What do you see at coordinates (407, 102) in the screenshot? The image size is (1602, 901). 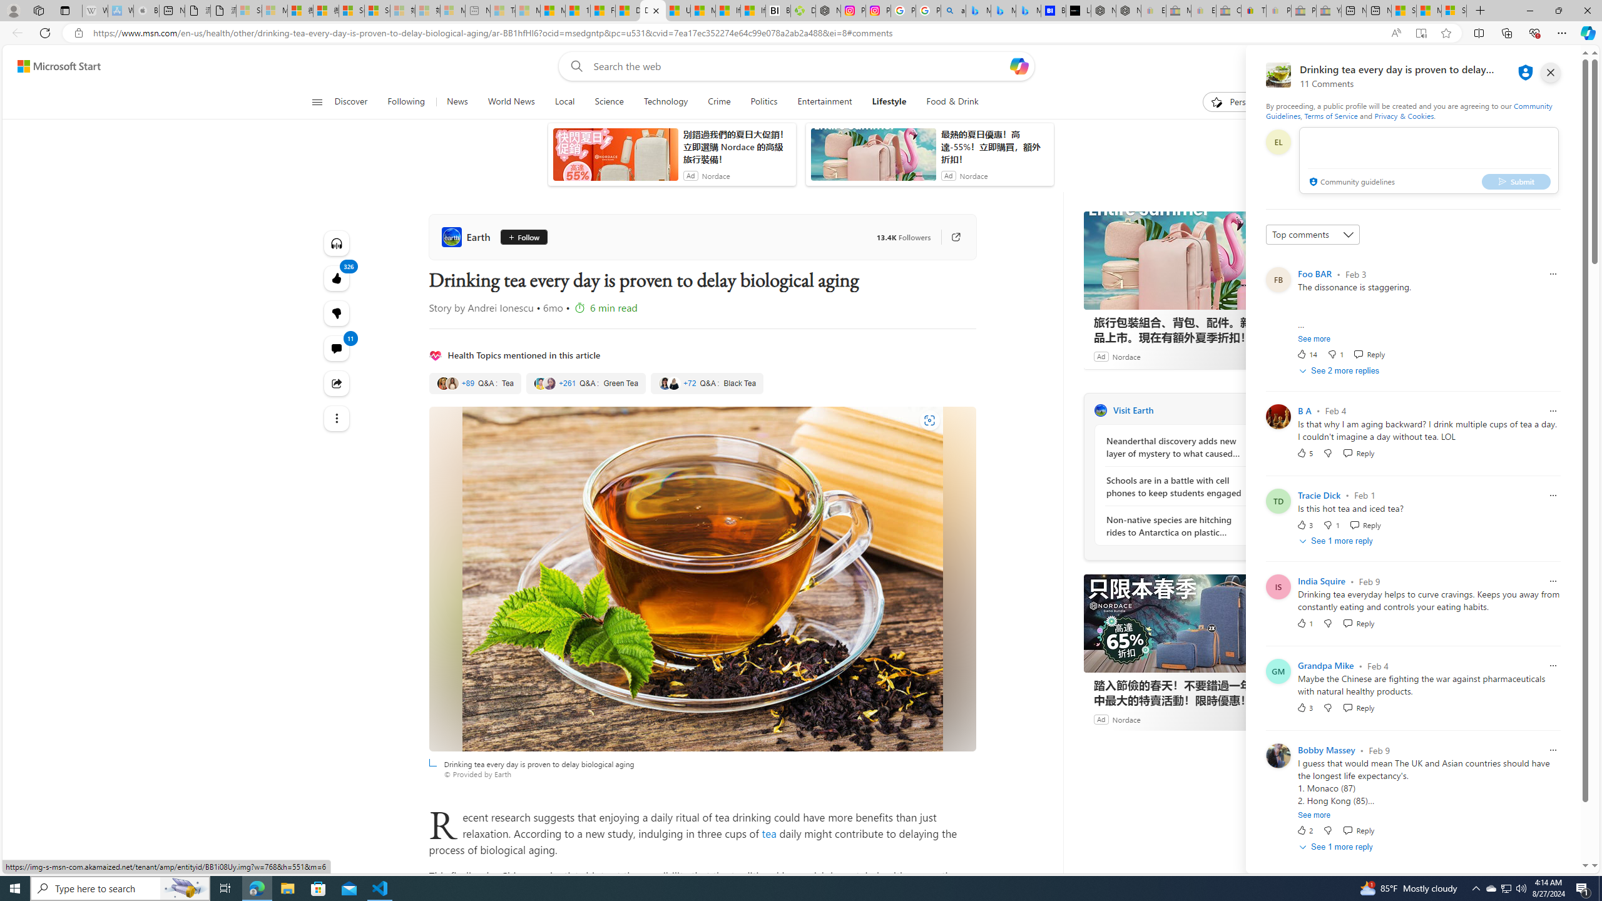 I see `Following` at bounding box center [407, 102].